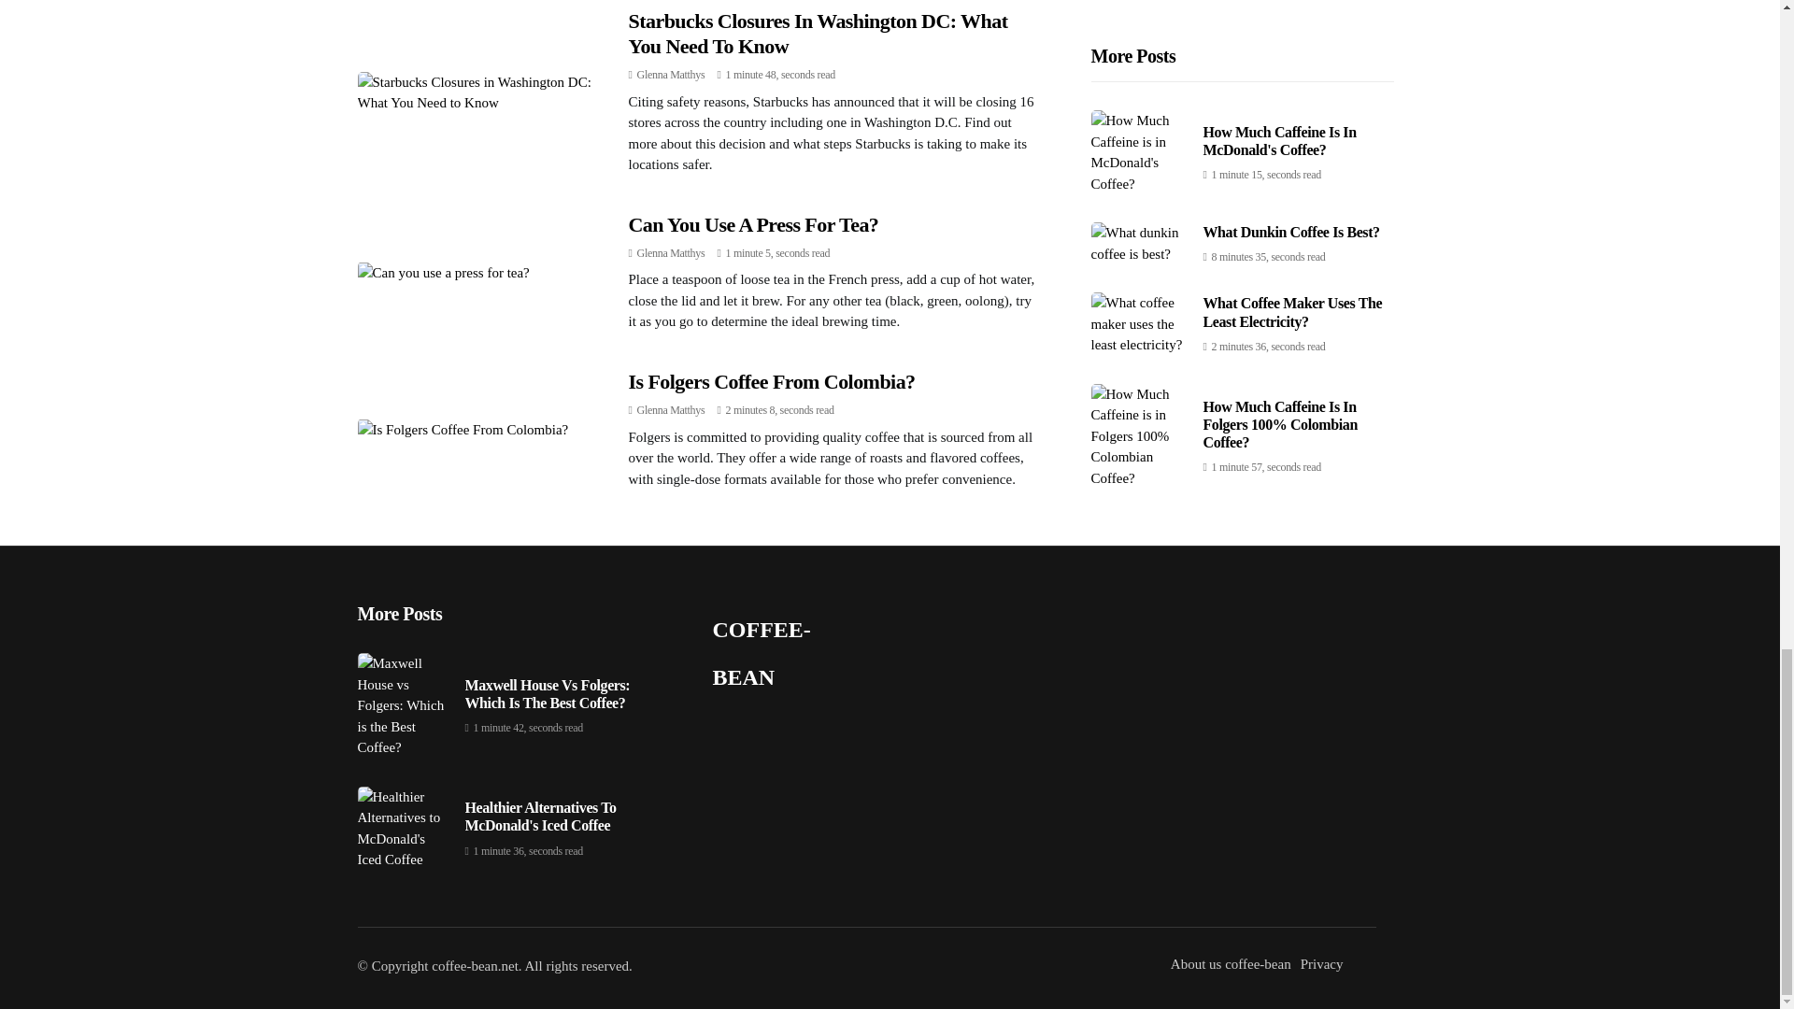 Image resolution: width=1794 pixels, height=1009 pixels. I want to click on Glenna Matthys, so click(671, 75).